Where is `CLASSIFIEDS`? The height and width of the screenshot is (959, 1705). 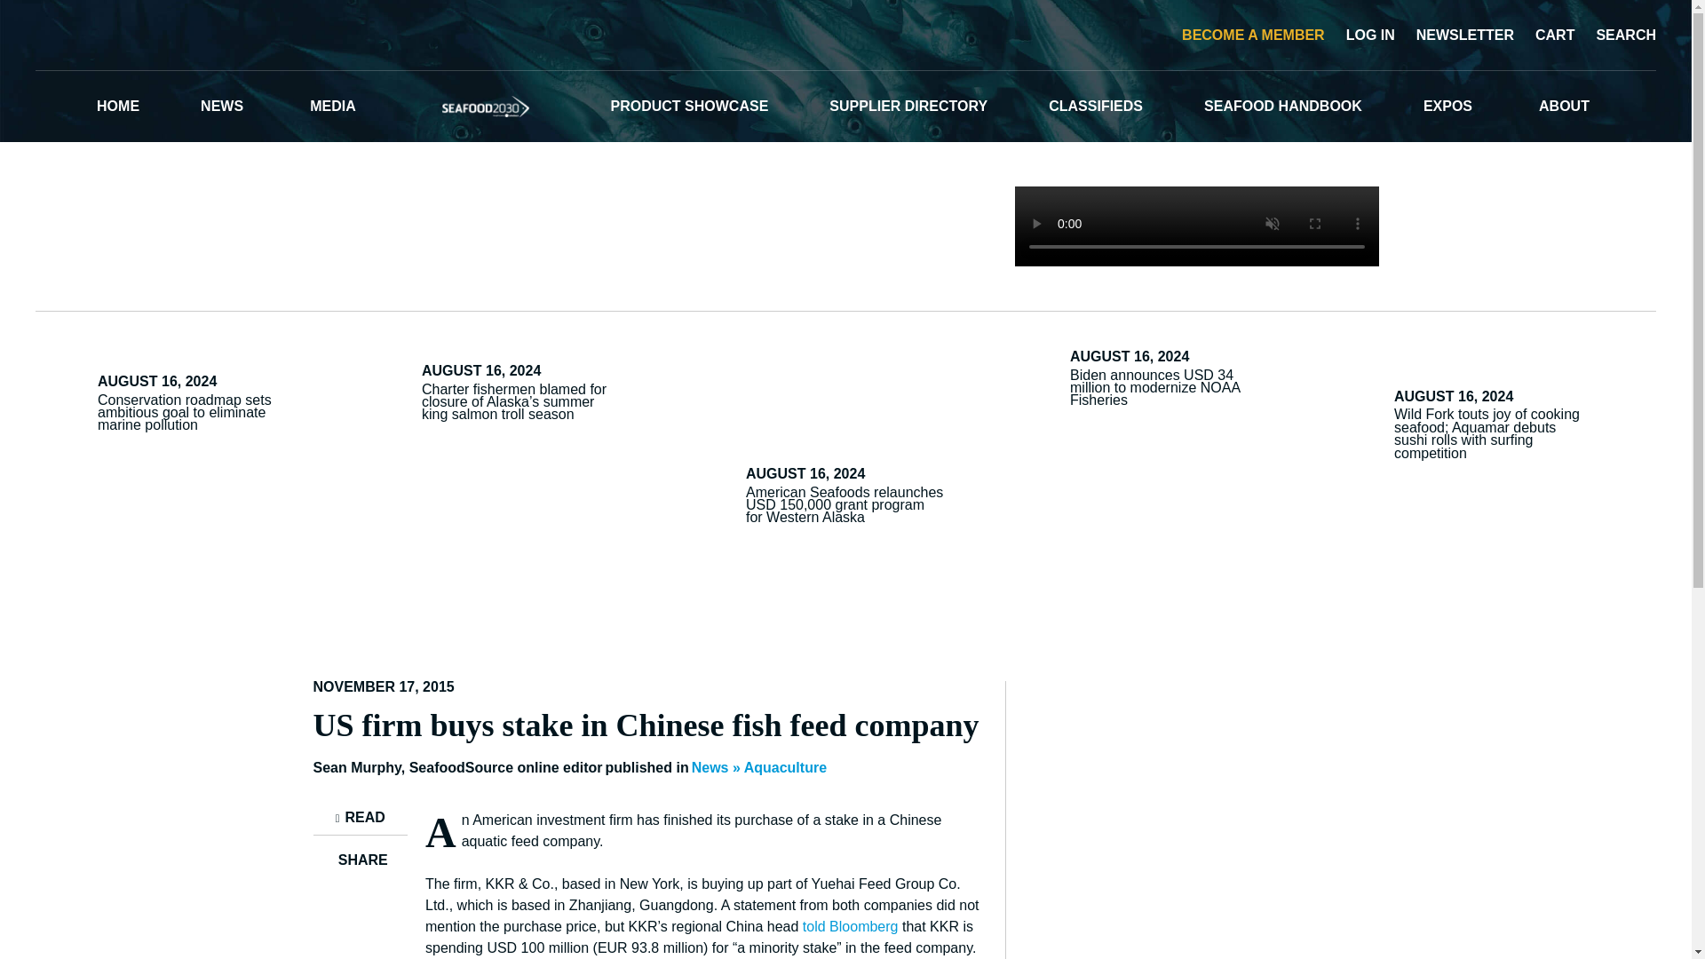
CLASSIFIEDS is located at coordinates (1095, 106).